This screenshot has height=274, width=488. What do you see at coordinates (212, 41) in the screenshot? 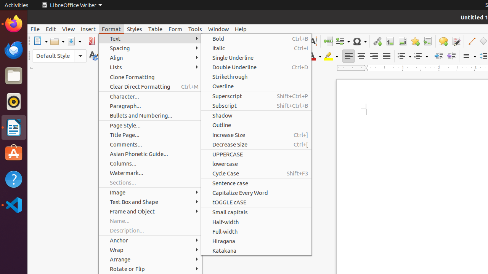
I see `Redo` at bounding box center [212, 41].